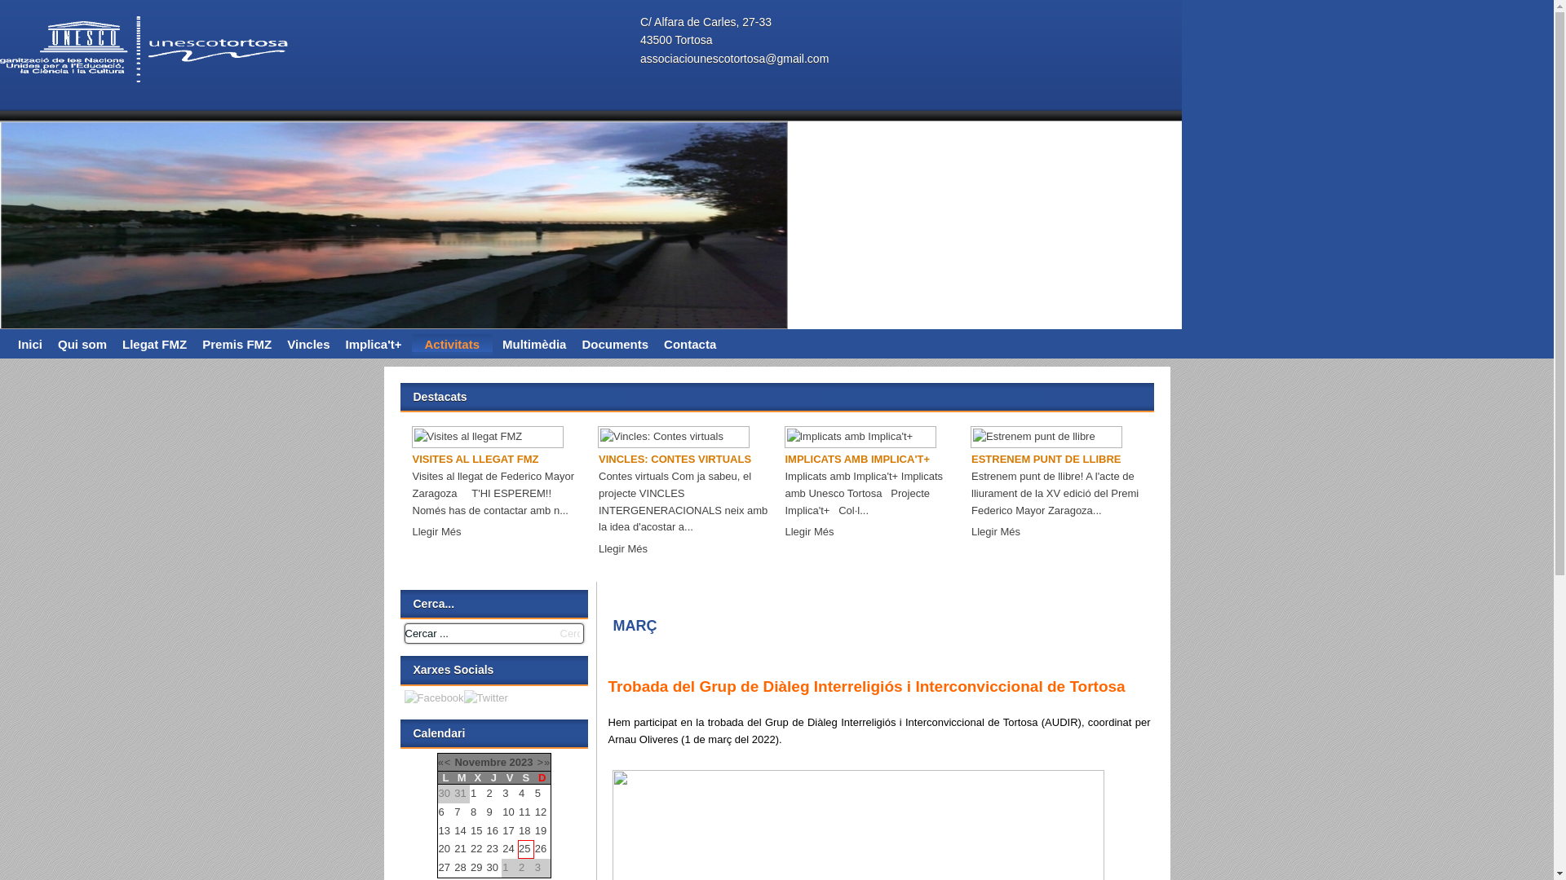 The width and height of the screenshot is (1566, 880). I want to click on Llegat FMZ, so click(155, 345).